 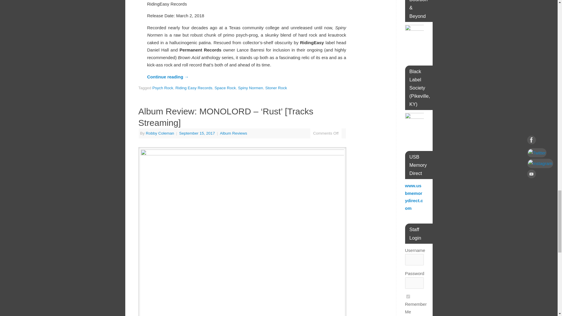 What do you see at coordinates (408, 296) in the screenshot?
I see `forever` at bounding box center [408, 296].